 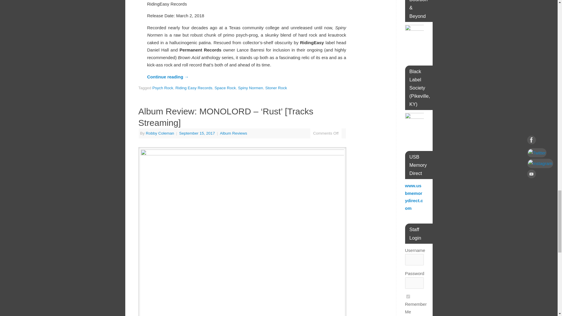 What do you see at coordinates (408, 296) in the screenshot?
I see `forever` at bounding box center [408, 296].